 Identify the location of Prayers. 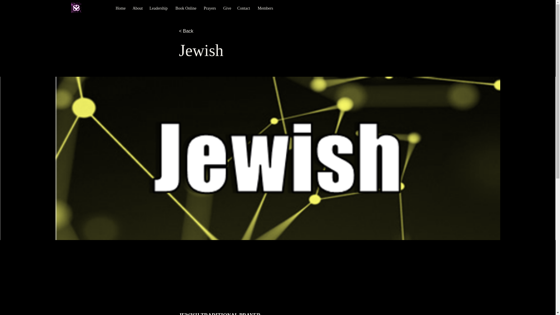
(210, 8).